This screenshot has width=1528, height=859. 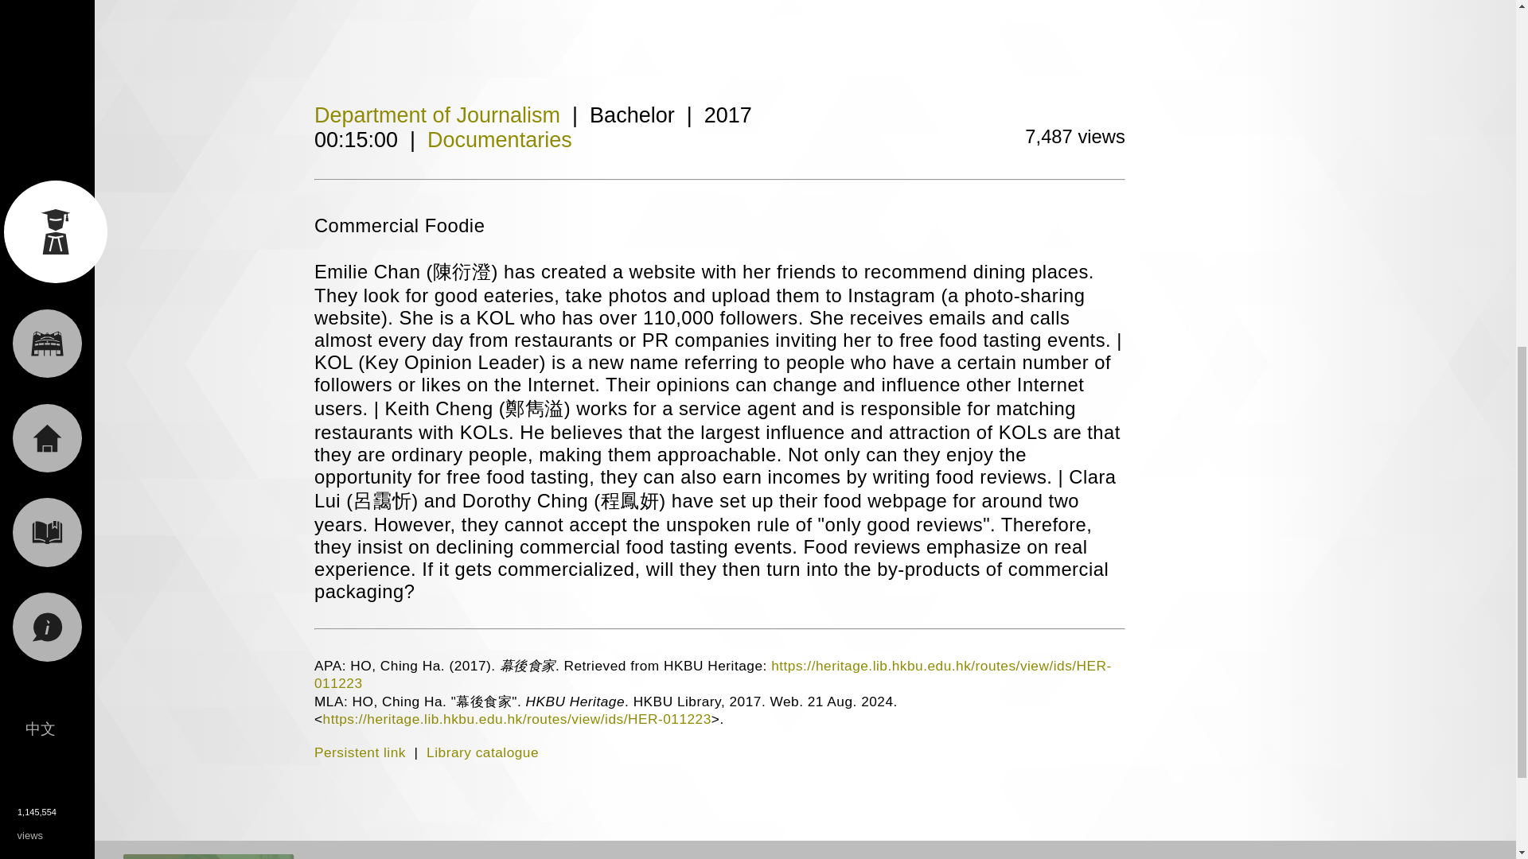 I want to click on Department of Journalism, so click(x=438, y=115).